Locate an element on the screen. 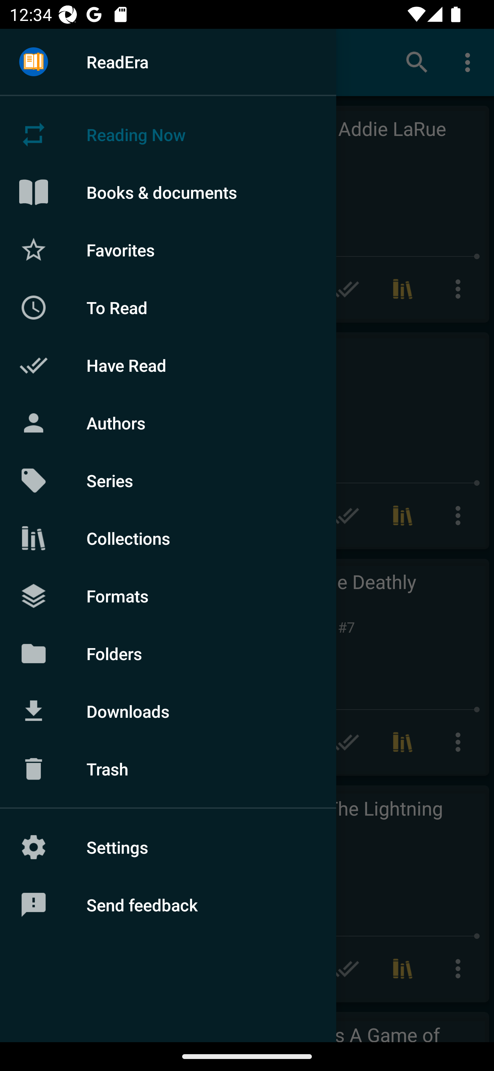  Send feedback is located at coordinates (168, 905).